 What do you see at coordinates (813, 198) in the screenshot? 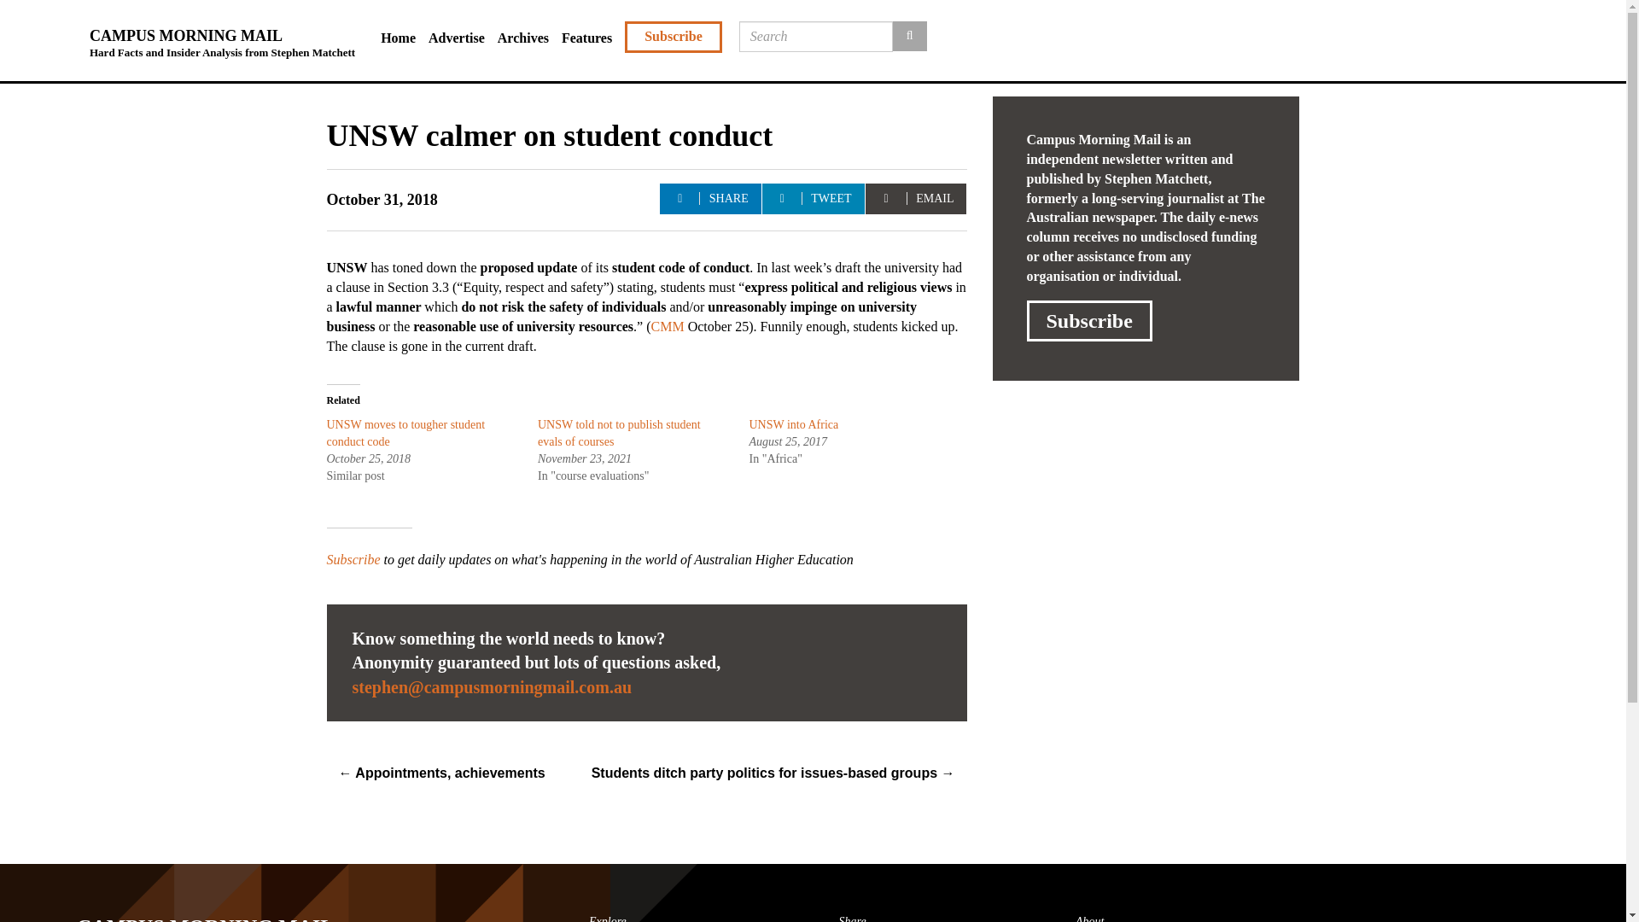
I see `TWEET` at bounding box center [813, 198].